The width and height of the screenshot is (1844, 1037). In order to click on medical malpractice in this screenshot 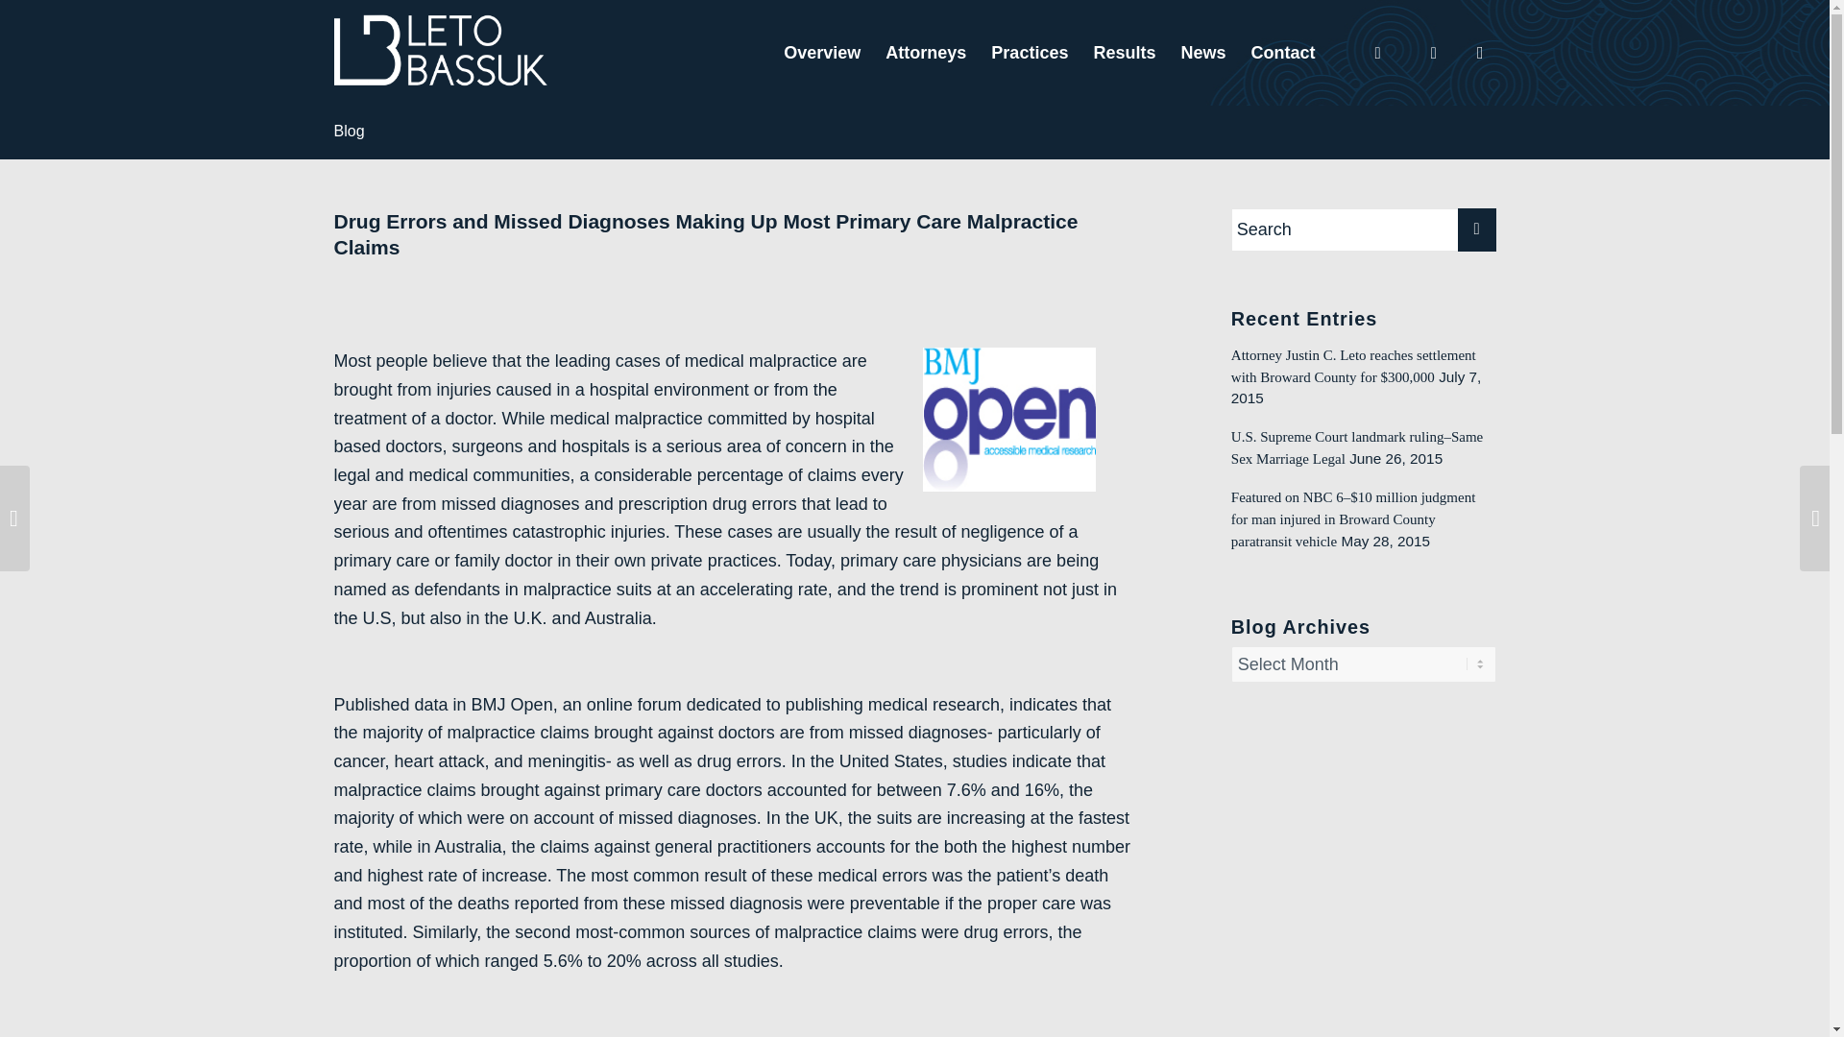, I will do `click(761, 361)`.